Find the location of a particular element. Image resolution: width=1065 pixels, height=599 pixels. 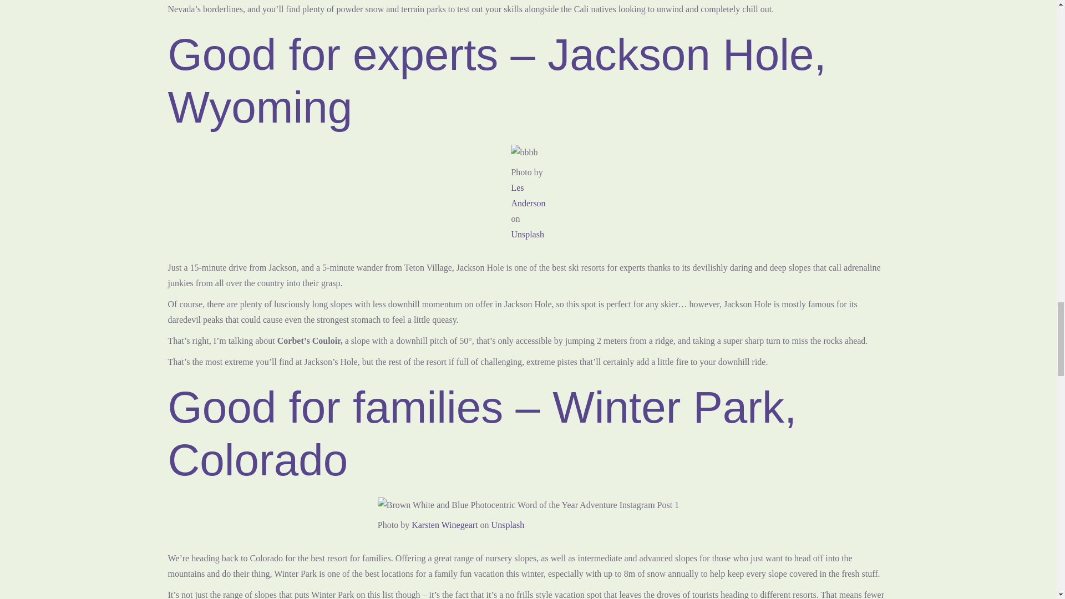

5 of The Best Spots to Ski in the US in 2022 5 is located at coordinates (528, 505).